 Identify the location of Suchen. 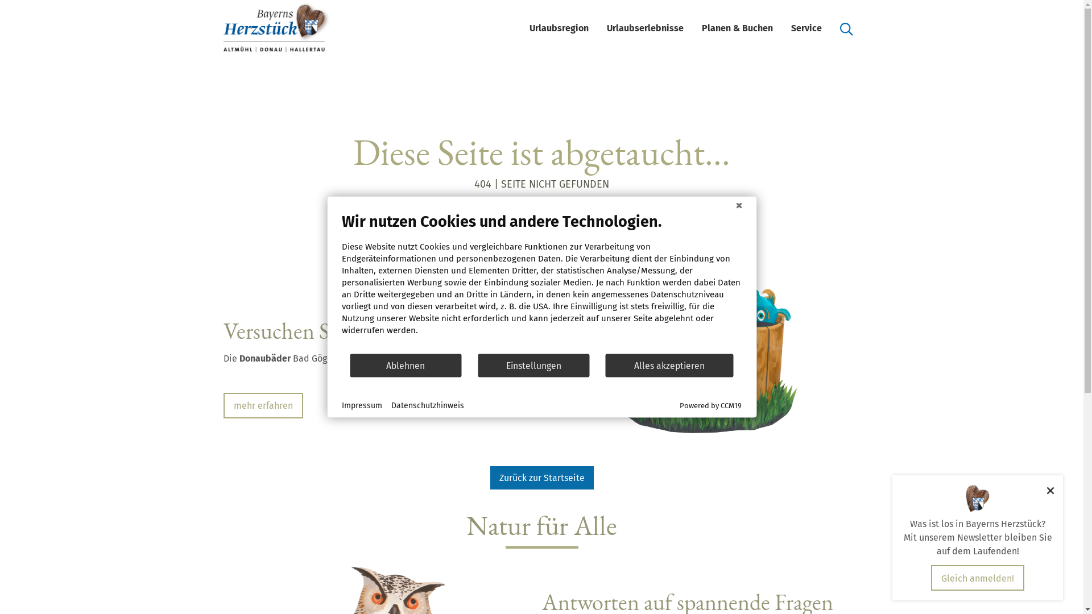
(846, 28).